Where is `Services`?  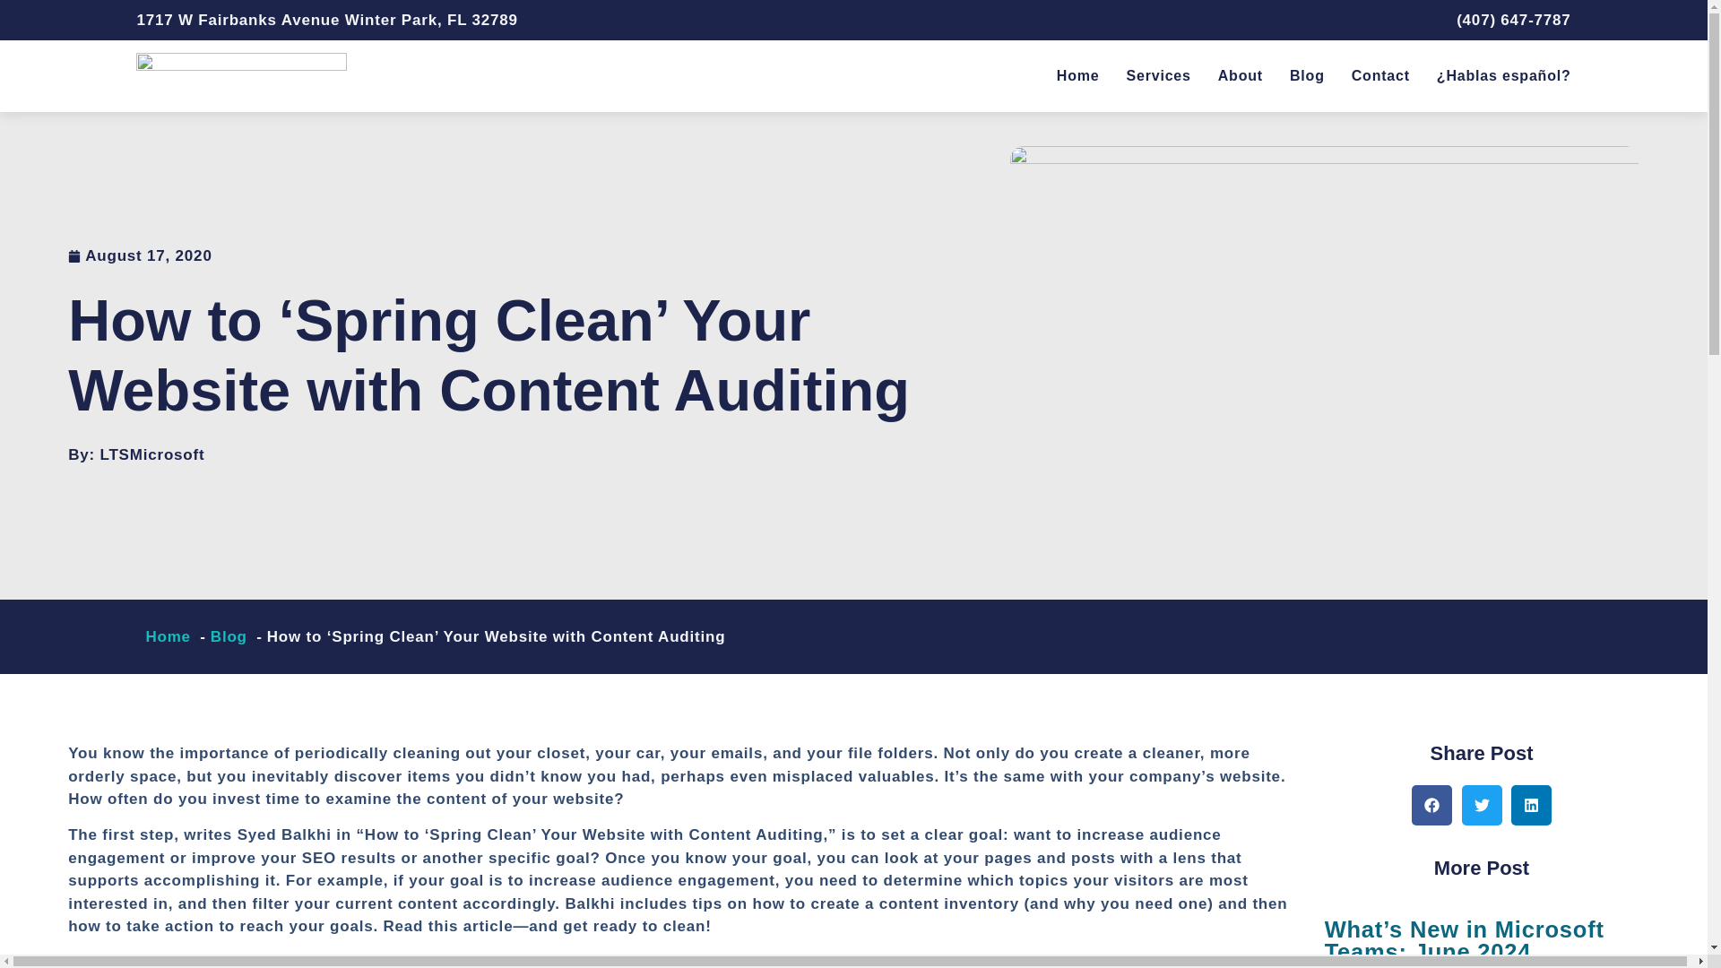 Services is located at coordinates (1158, 76).